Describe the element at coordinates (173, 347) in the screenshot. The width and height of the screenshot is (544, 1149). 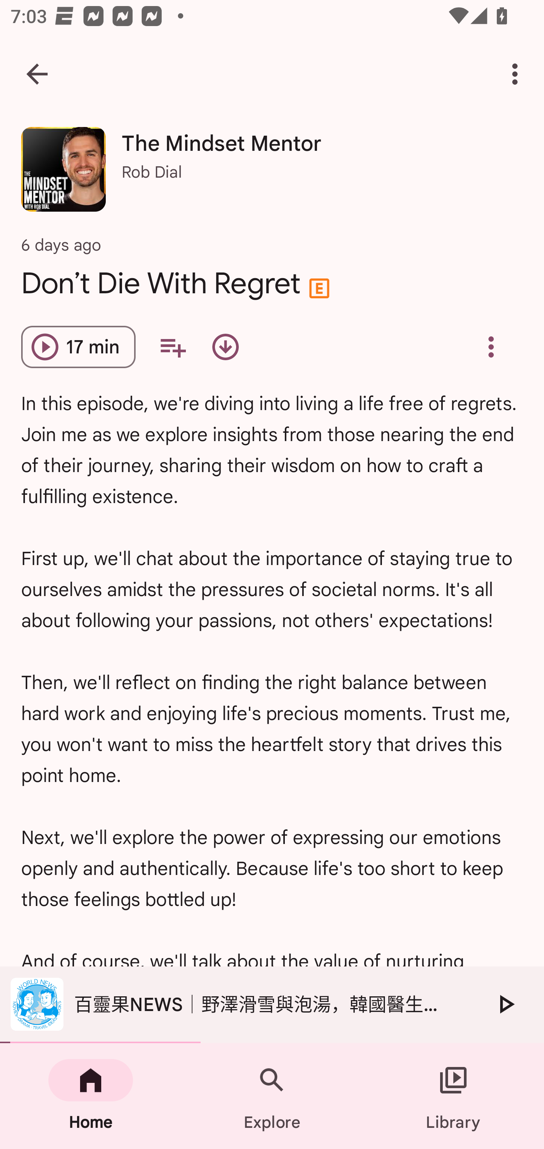
I see `Add to your queue` at that location.